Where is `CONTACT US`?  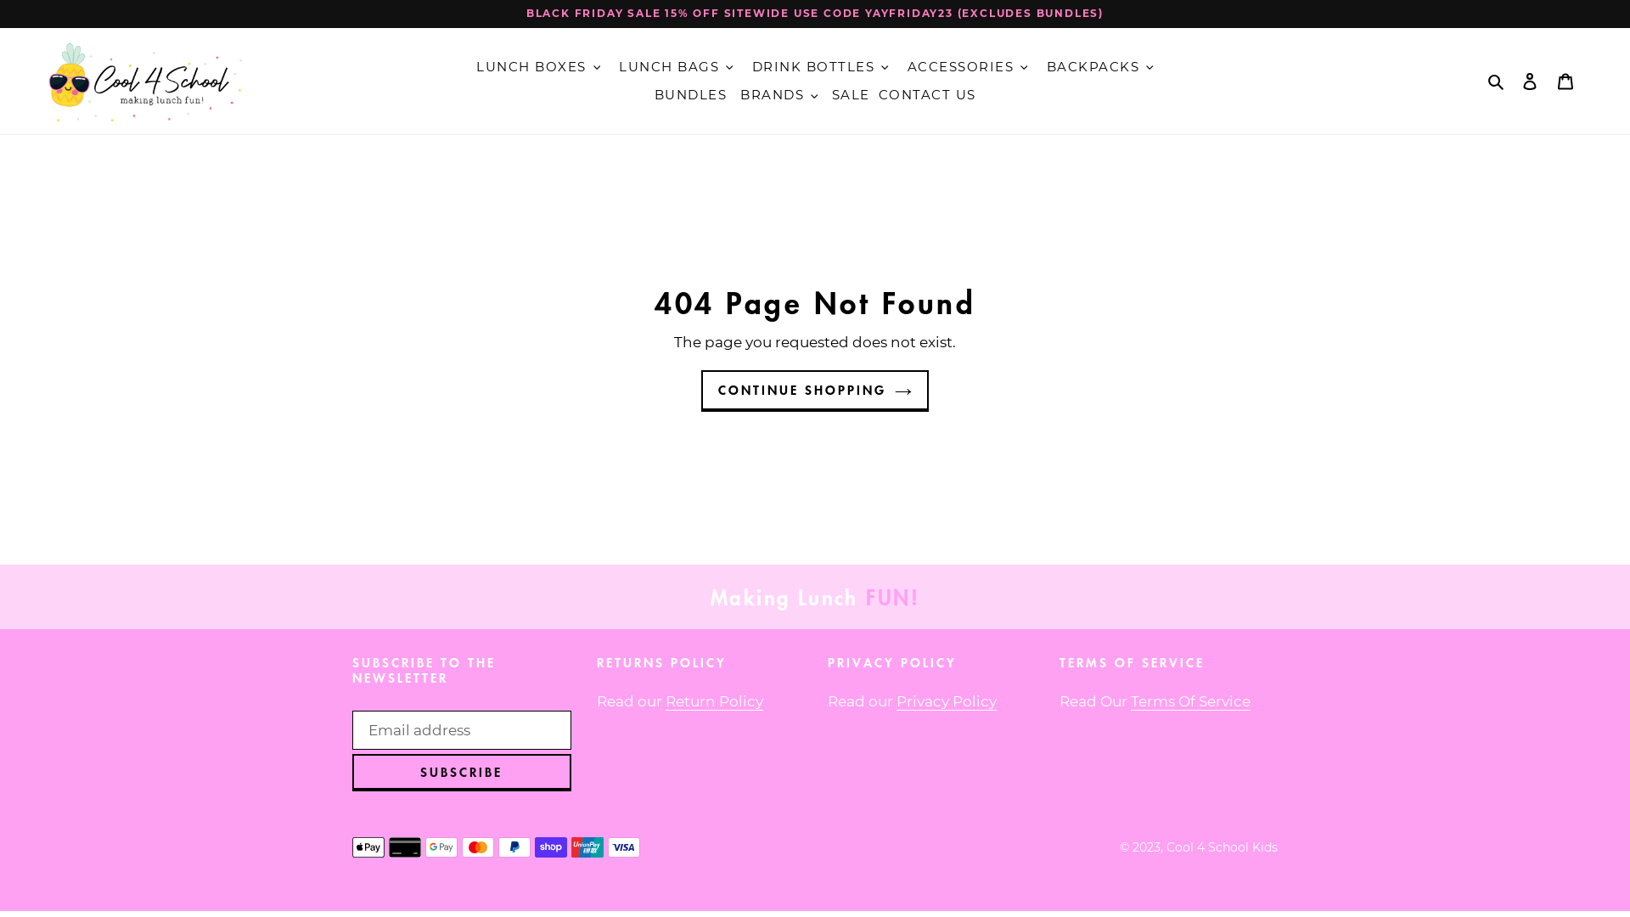 CONTACT US is located at coordinates (927, 95).